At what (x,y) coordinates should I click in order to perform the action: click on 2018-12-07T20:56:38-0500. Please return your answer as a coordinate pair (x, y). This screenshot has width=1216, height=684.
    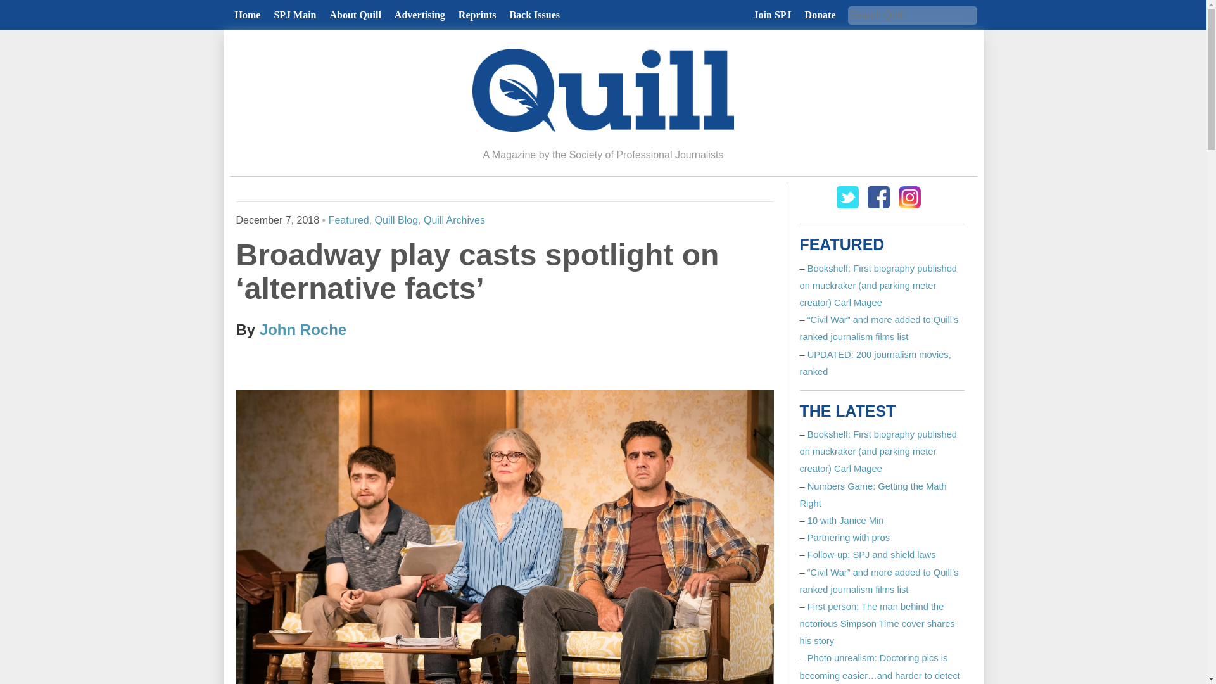
    Looking at the image, I should click on (277, 220).